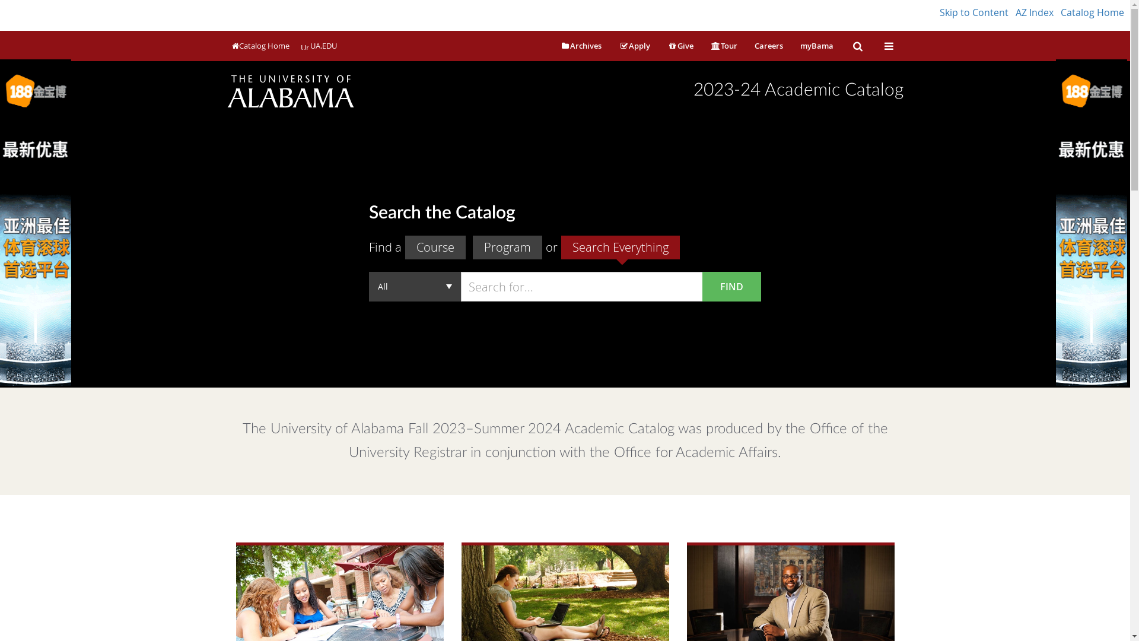 The image size is (1139, 641). I want to click on Tour, so click(724, 46).